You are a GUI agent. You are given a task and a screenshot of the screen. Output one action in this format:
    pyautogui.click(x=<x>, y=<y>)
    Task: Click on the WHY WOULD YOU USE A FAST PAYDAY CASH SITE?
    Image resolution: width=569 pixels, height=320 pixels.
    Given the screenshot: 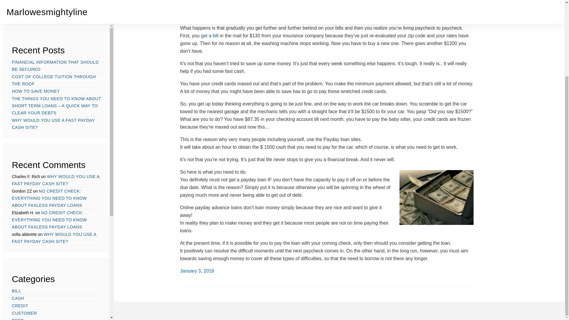 What is the action you would take?
    pyautogui.click(x=56, y=84)
    